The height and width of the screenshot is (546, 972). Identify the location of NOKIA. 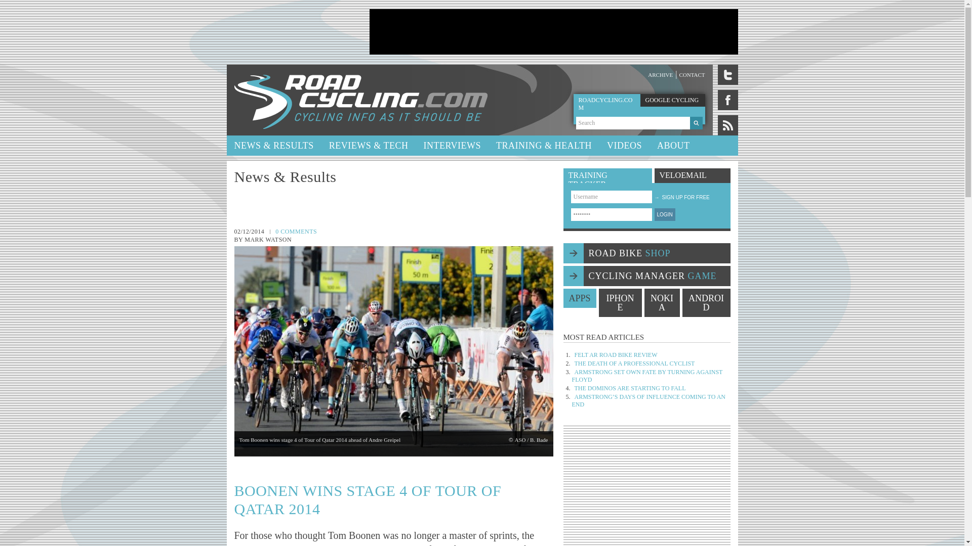
(661, 303).